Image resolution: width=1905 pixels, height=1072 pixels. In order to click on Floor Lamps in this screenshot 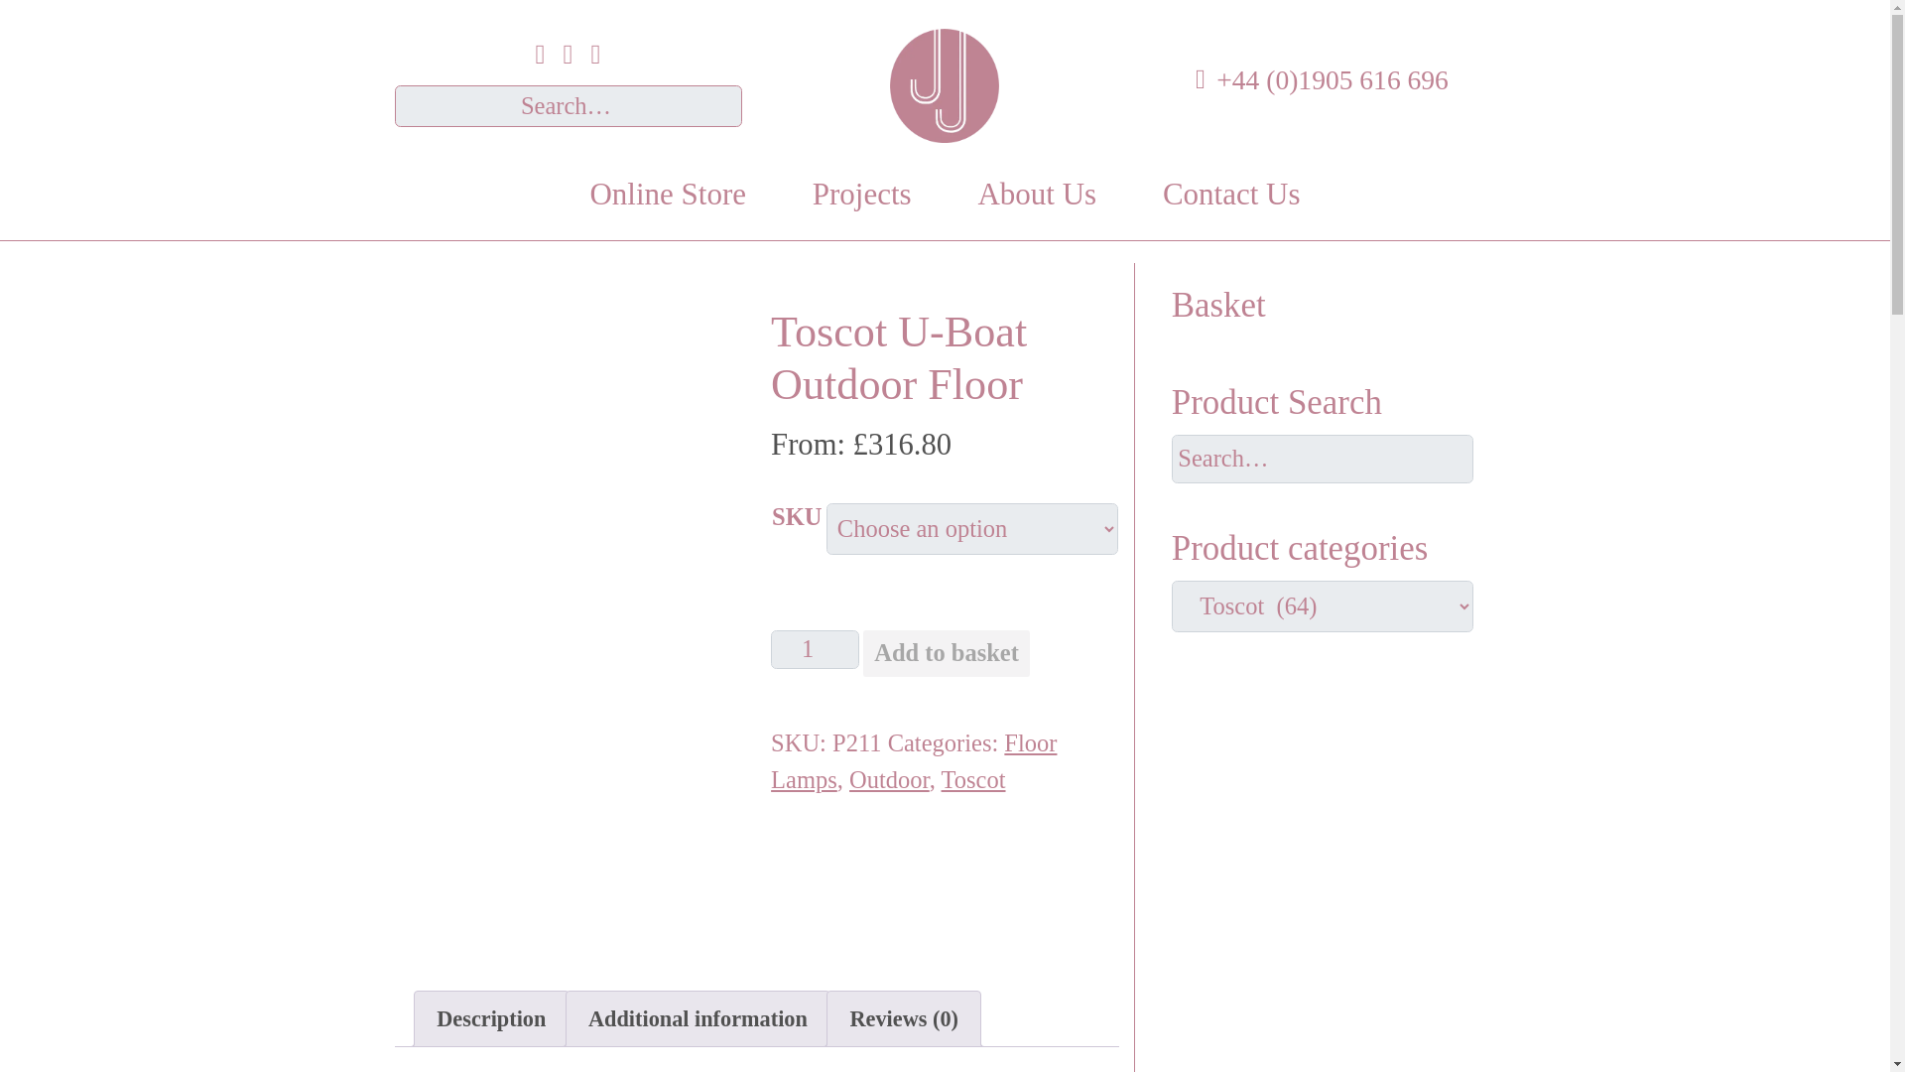, I will do `click(914, 761)`.